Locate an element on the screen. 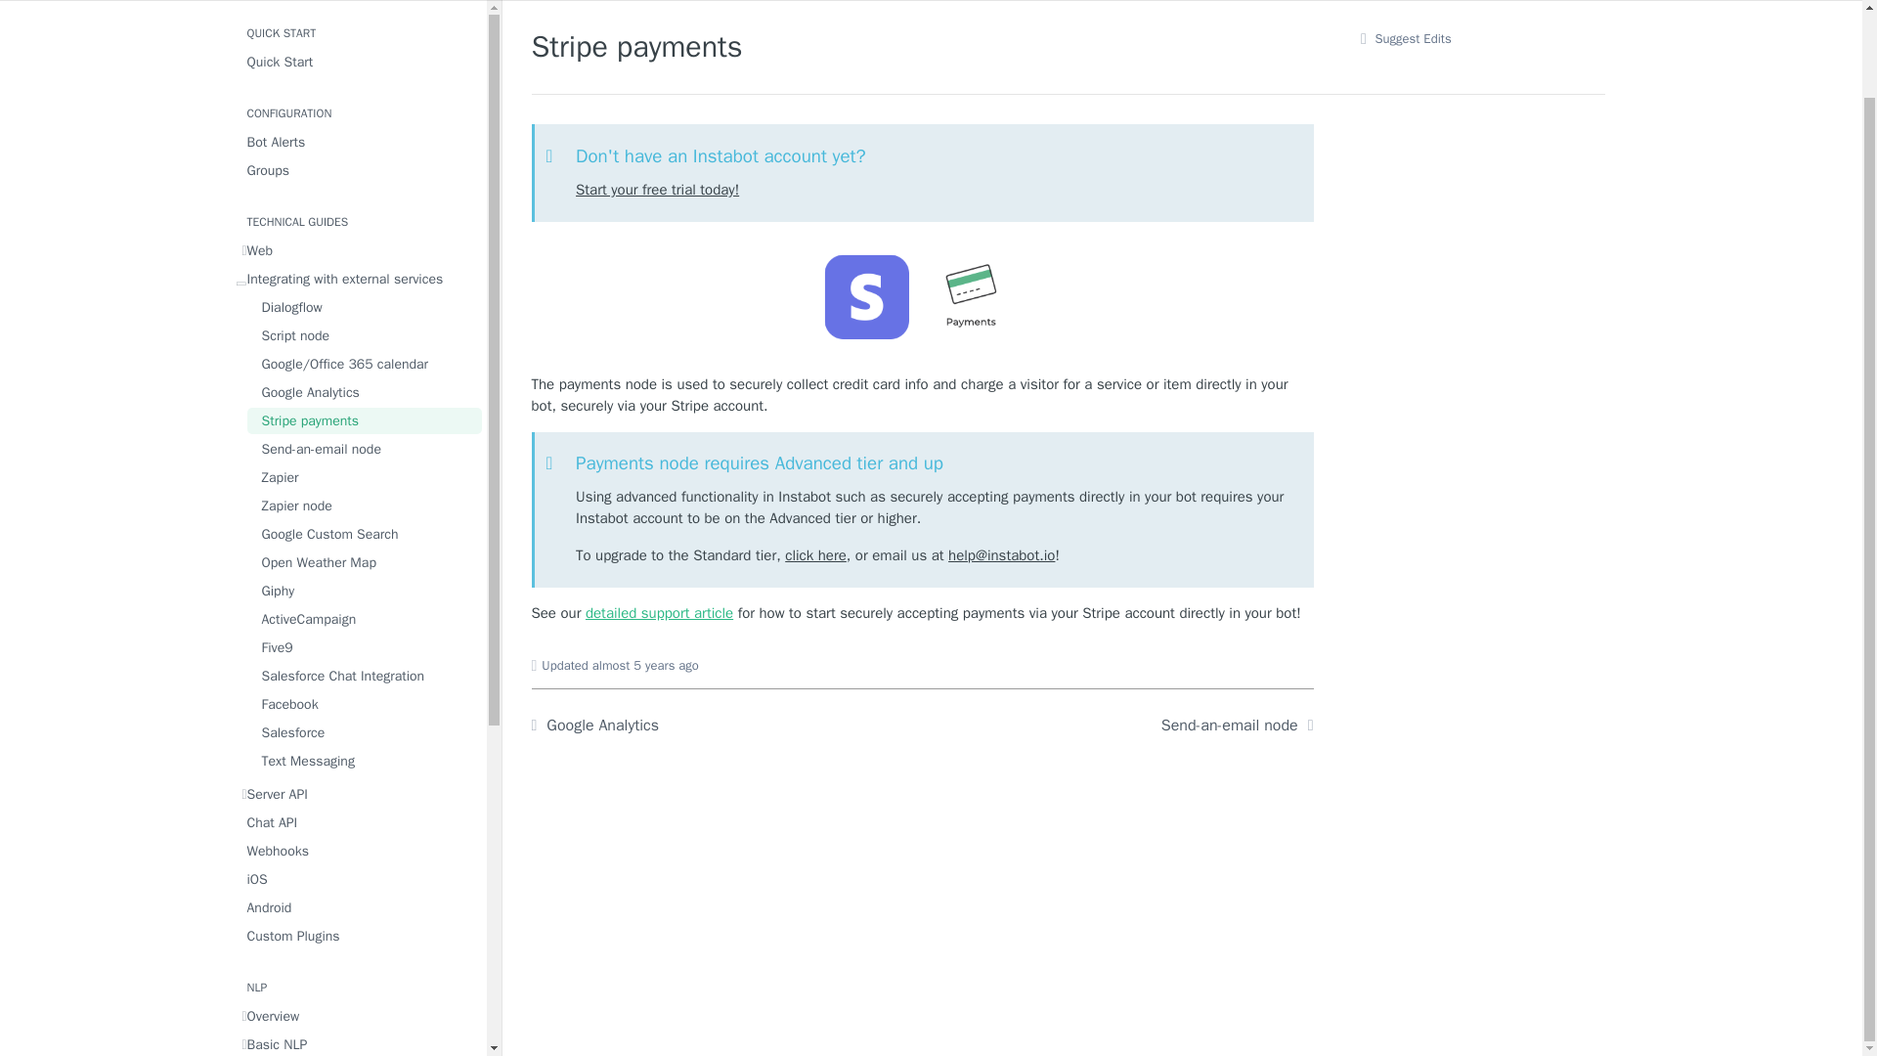 This screenshot has height=1056, width=1877. Bot Alerts is located at coordinates (358, 141).